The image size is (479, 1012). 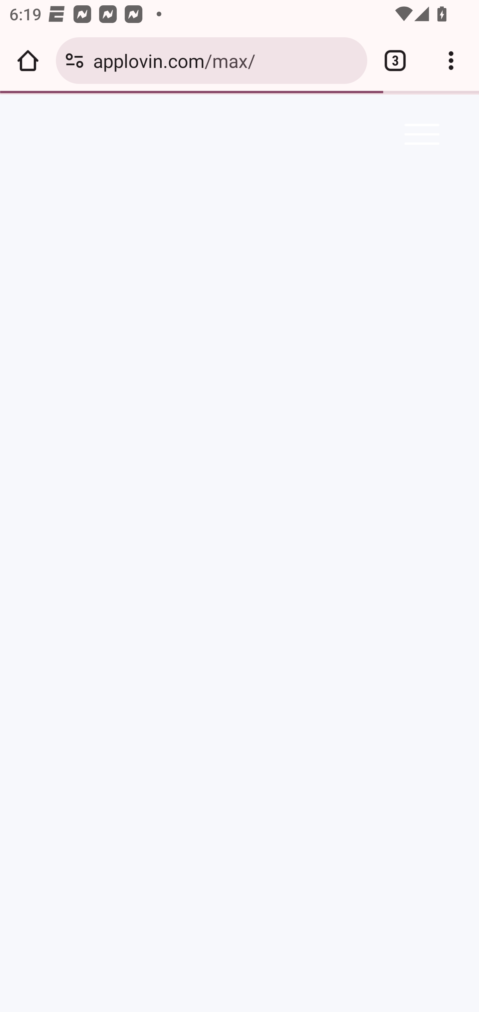 What do you see at coordinates (28, 61) in the screenshot?
I see `Open the home page` at bounding box center [28, 61].